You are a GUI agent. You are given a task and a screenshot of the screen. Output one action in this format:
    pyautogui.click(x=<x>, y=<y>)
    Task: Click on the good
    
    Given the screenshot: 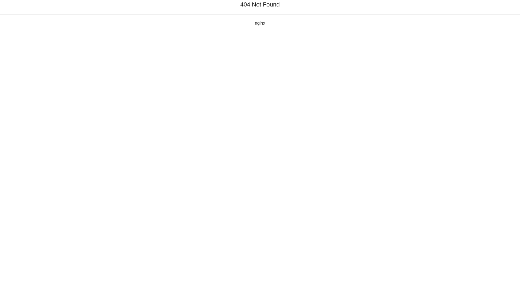 What is the action you would take?
    pyautogui.click(x=403, y=59)
    